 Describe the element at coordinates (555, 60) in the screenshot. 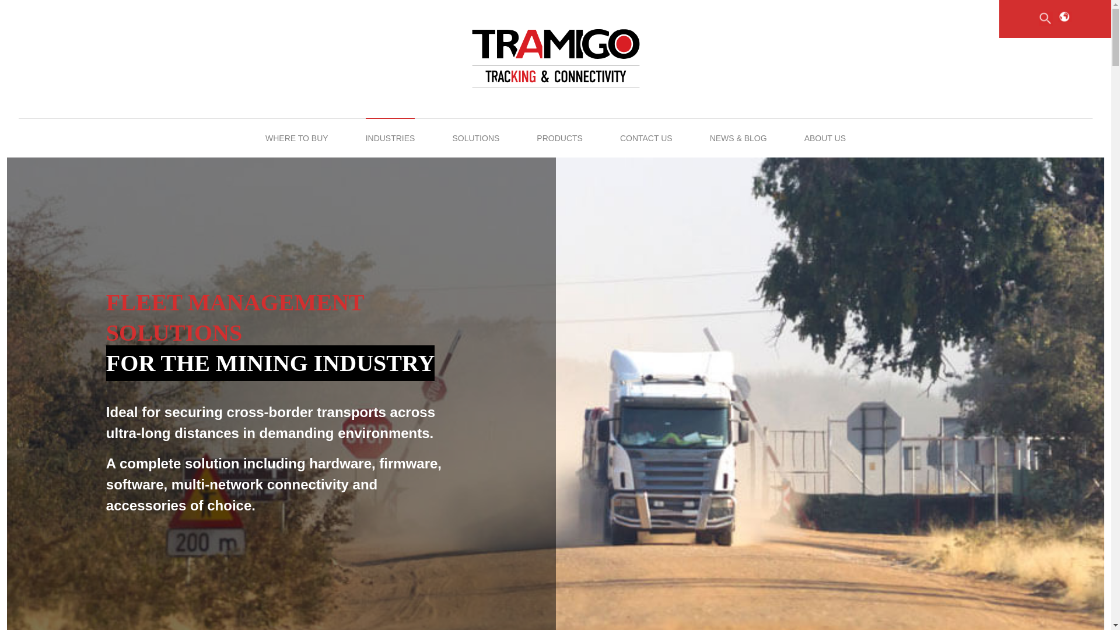

I see `Tramigo Kenya` at that location.